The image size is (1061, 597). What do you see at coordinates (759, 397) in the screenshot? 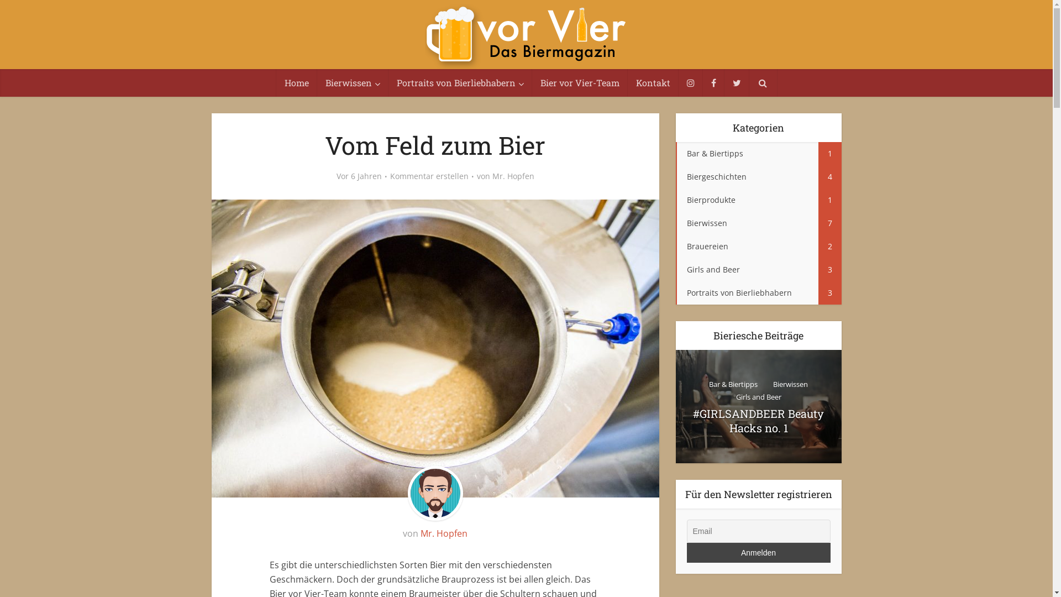
I see `Girls and Beer` at bounding box center [759, 397].